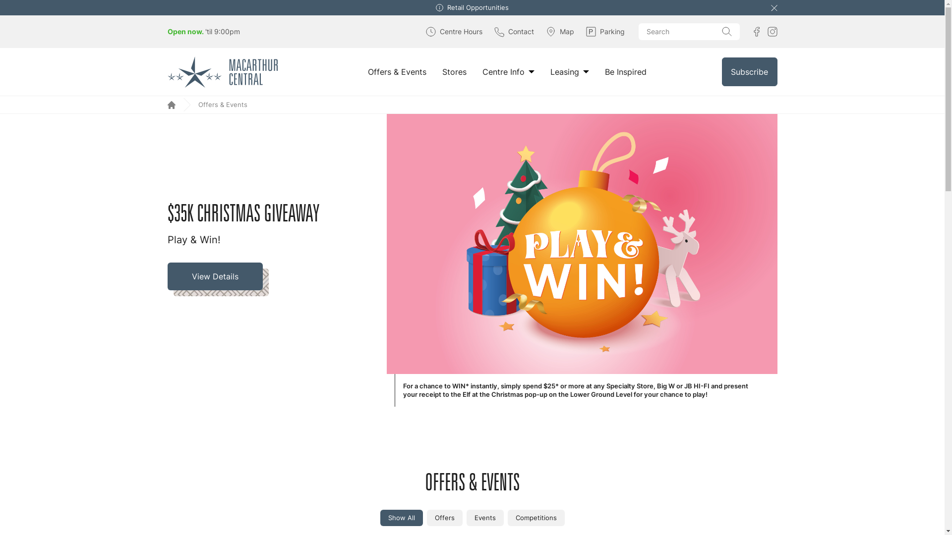 The width and height of the screenshot is (952, 535). Describe the element at coordinates (172, 105) in the screenshot. I see `Home` at that location.